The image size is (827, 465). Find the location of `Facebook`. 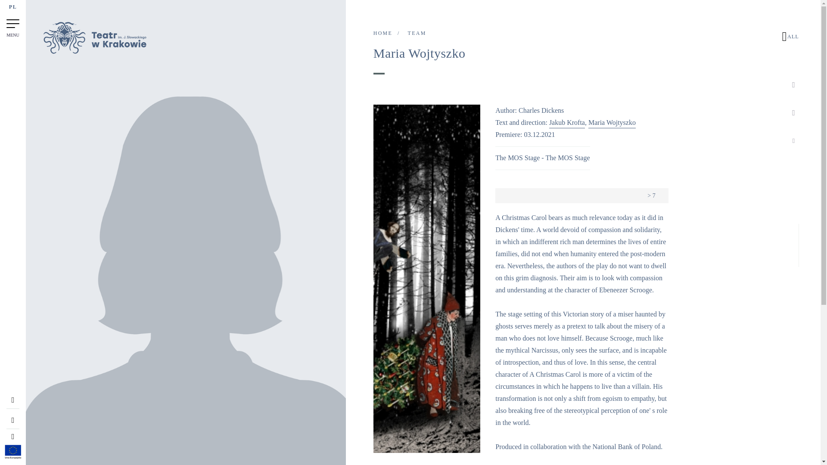

Facebook is located at coordinates (793, 84).